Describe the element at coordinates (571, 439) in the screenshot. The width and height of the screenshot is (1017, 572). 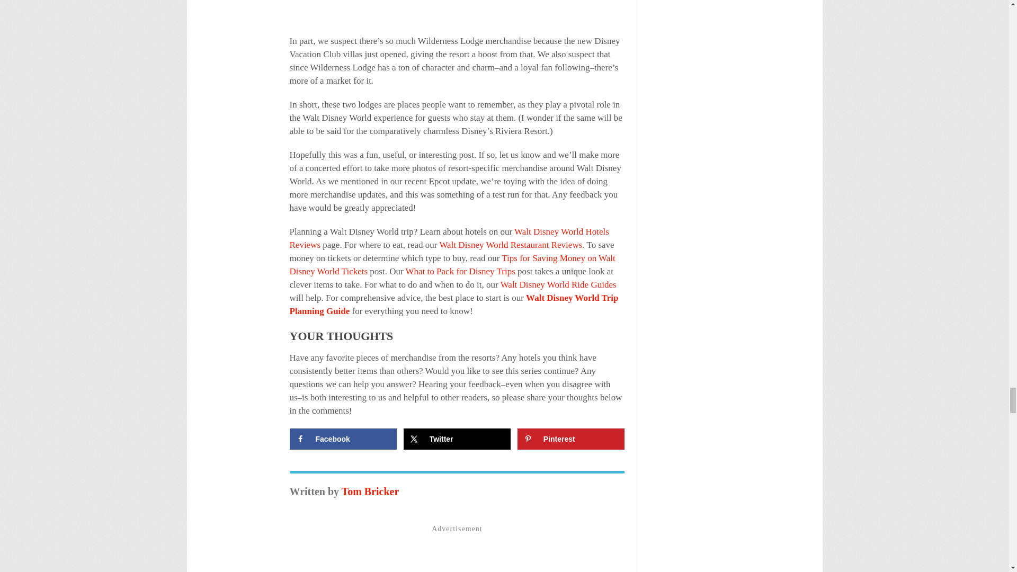
I see `Save to Pinterest` at that location.